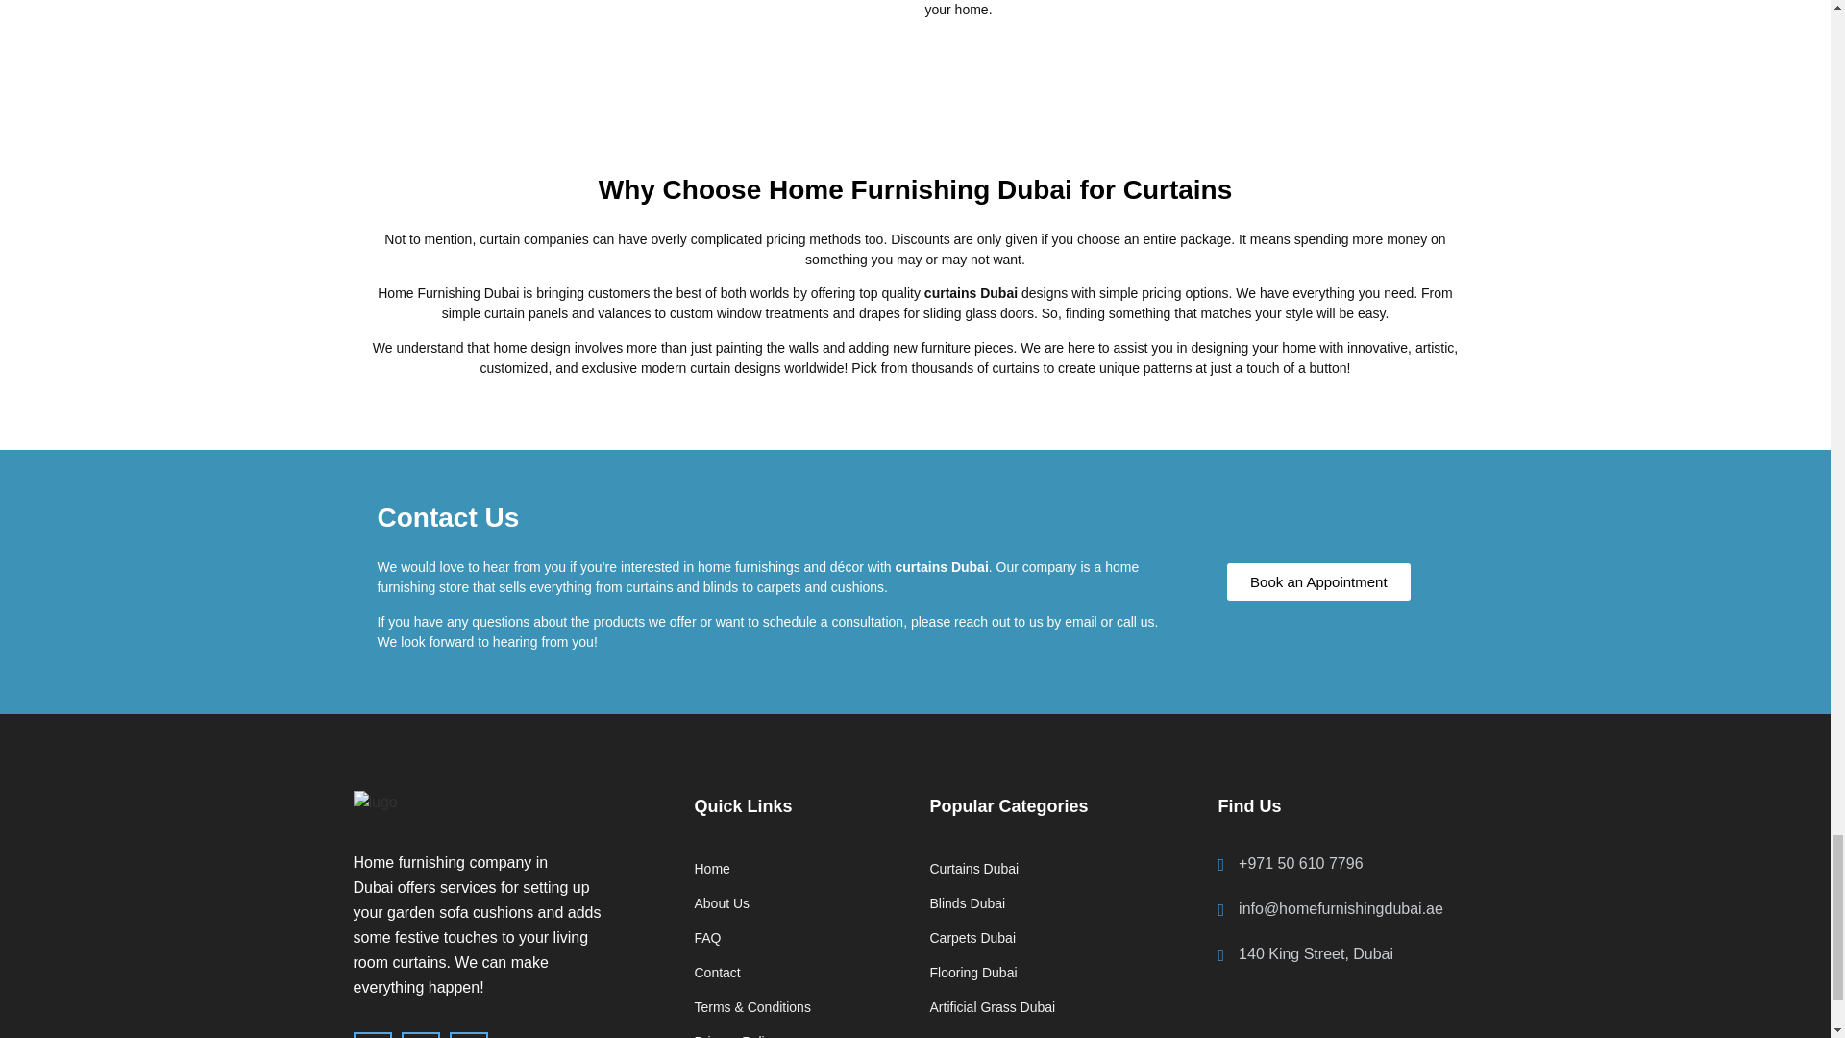 The height and width of the screenshot is (1038, 1845). Describe the element at coordinates (1318, 582) in the screenshot. I see `Book an Appointment` at that location.